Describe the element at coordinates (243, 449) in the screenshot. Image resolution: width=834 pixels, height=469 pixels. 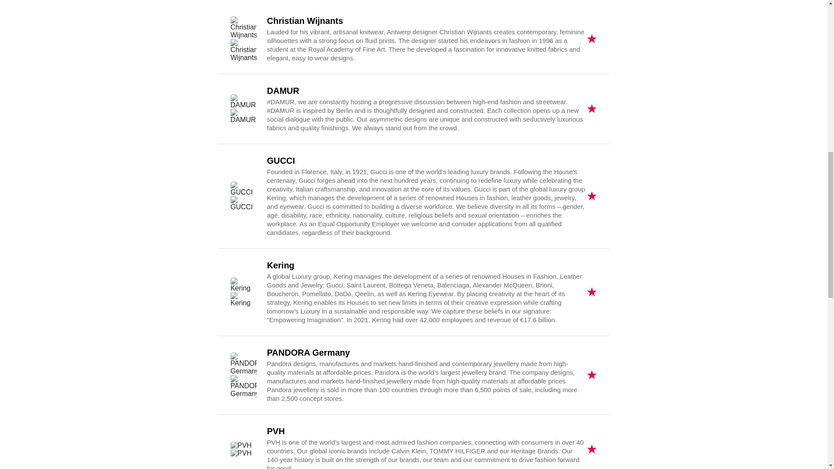
I see `PVH` at that location.